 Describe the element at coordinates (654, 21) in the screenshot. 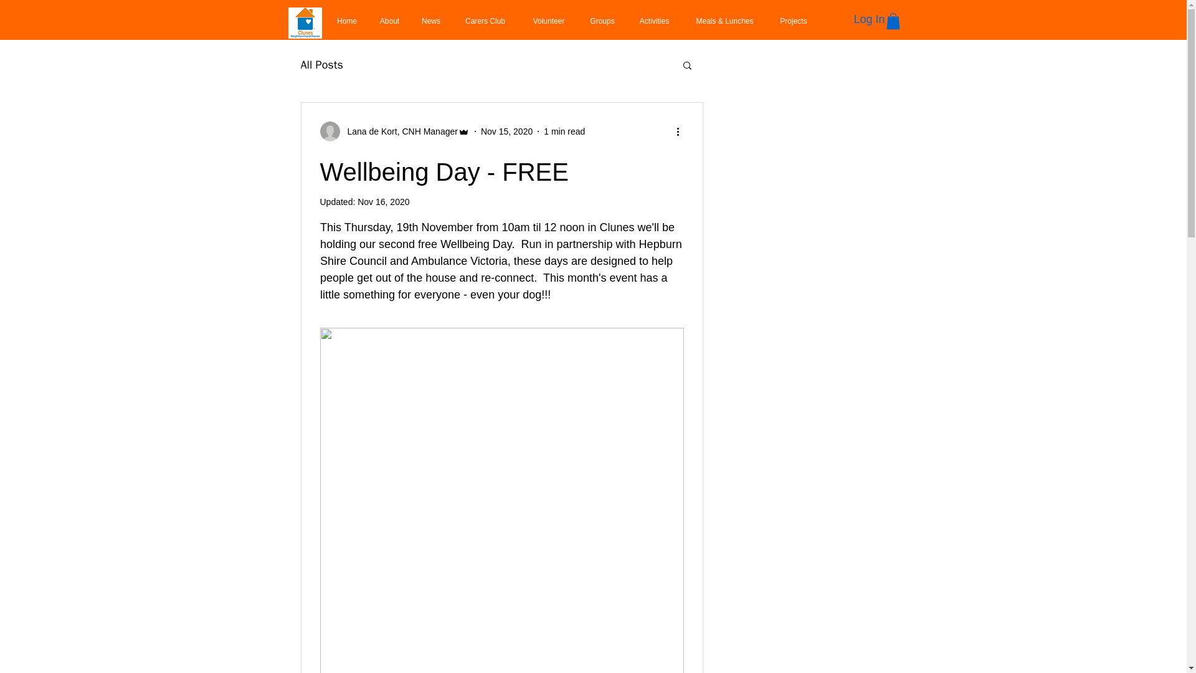

I see `Activities` at that location.